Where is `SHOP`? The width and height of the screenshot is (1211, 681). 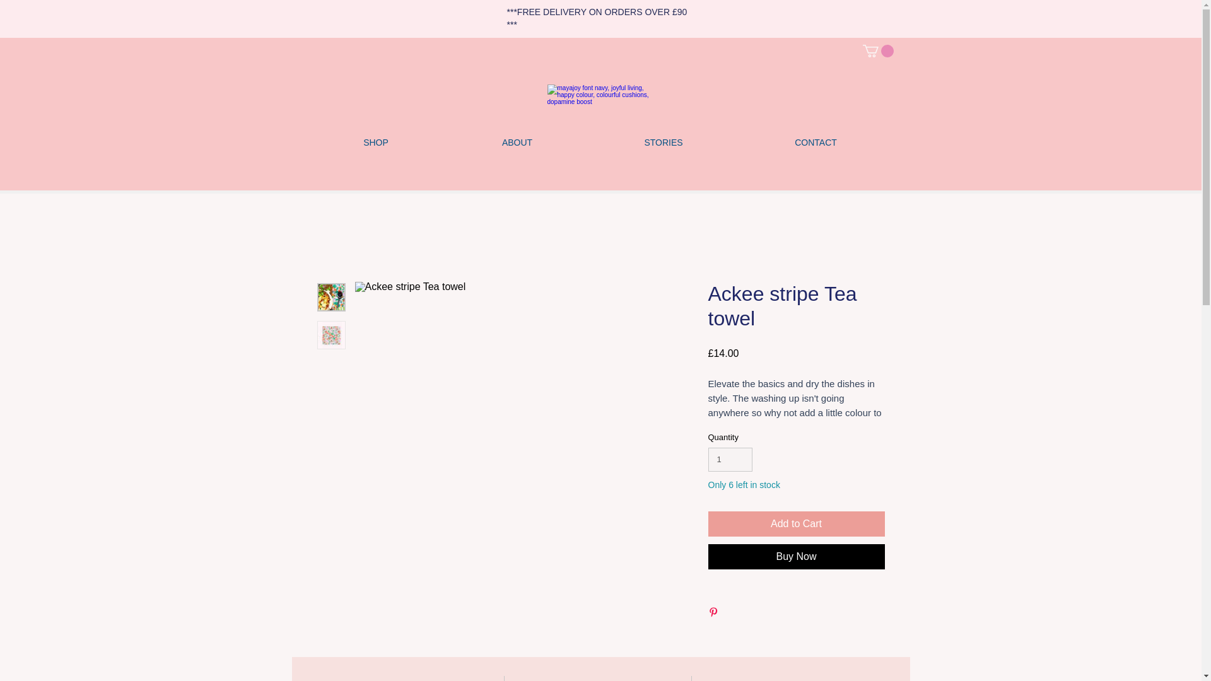
SHOP is located at coordinates (375, 142).